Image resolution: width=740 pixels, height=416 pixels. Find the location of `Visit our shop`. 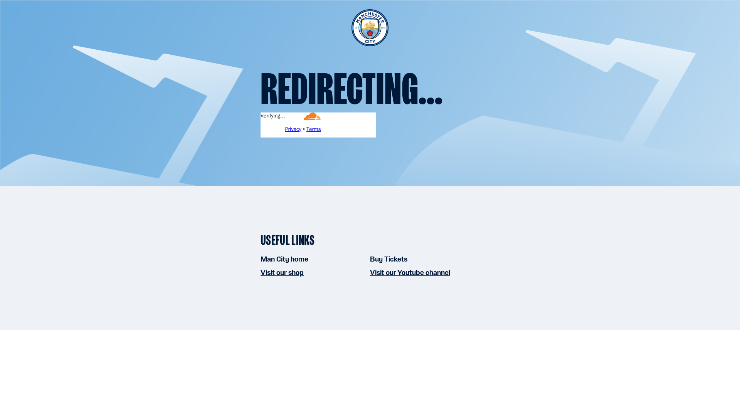

Visit our shop is located at coordinates (282, 272).